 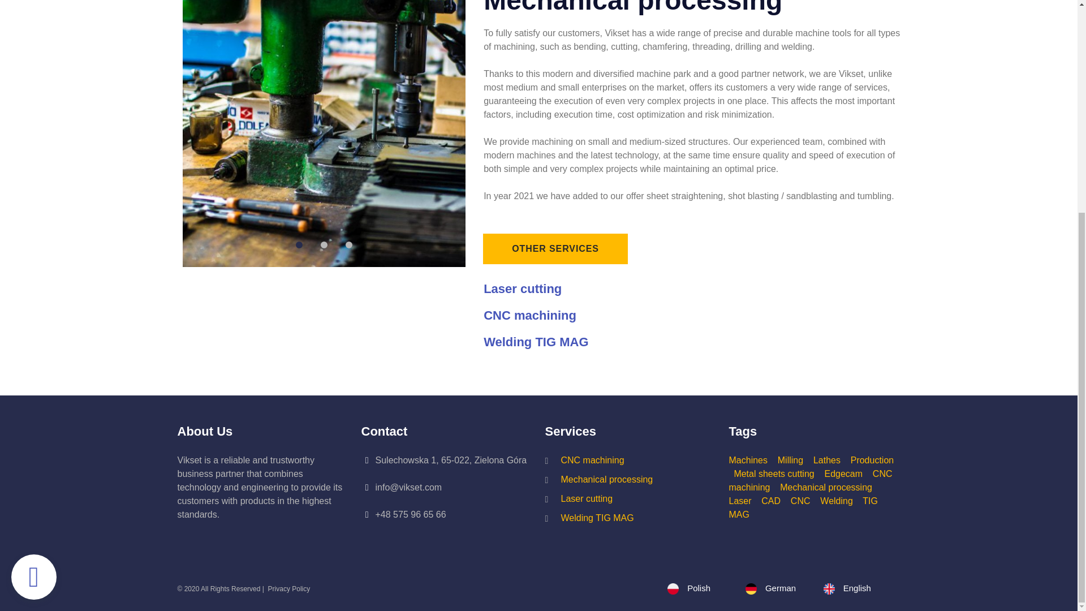 What do you see at coordinates (348, 244) in the screenshot?
I see `3` at bounding box center [348, 244].